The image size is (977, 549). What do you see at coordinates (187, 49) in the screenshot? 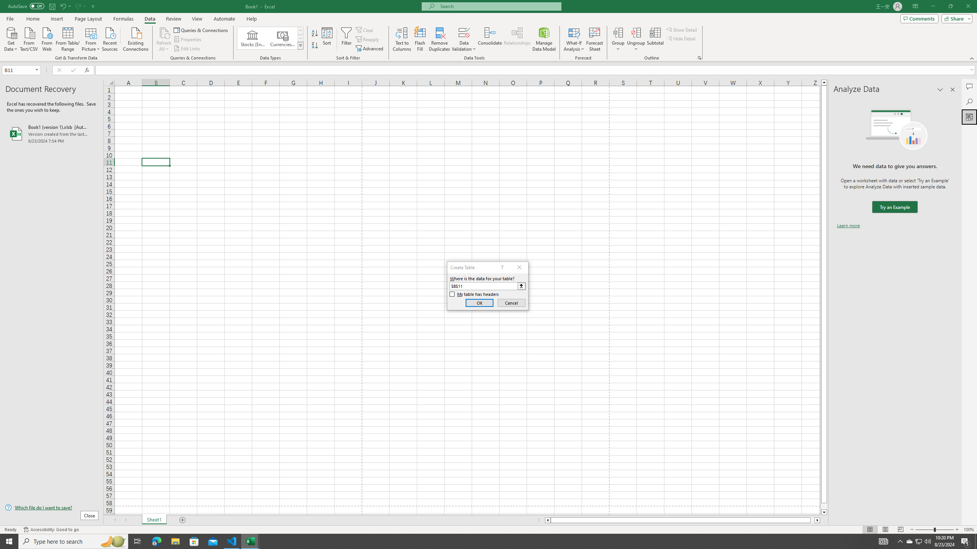
I see `Edit Links` at bounding box center [187, 49].